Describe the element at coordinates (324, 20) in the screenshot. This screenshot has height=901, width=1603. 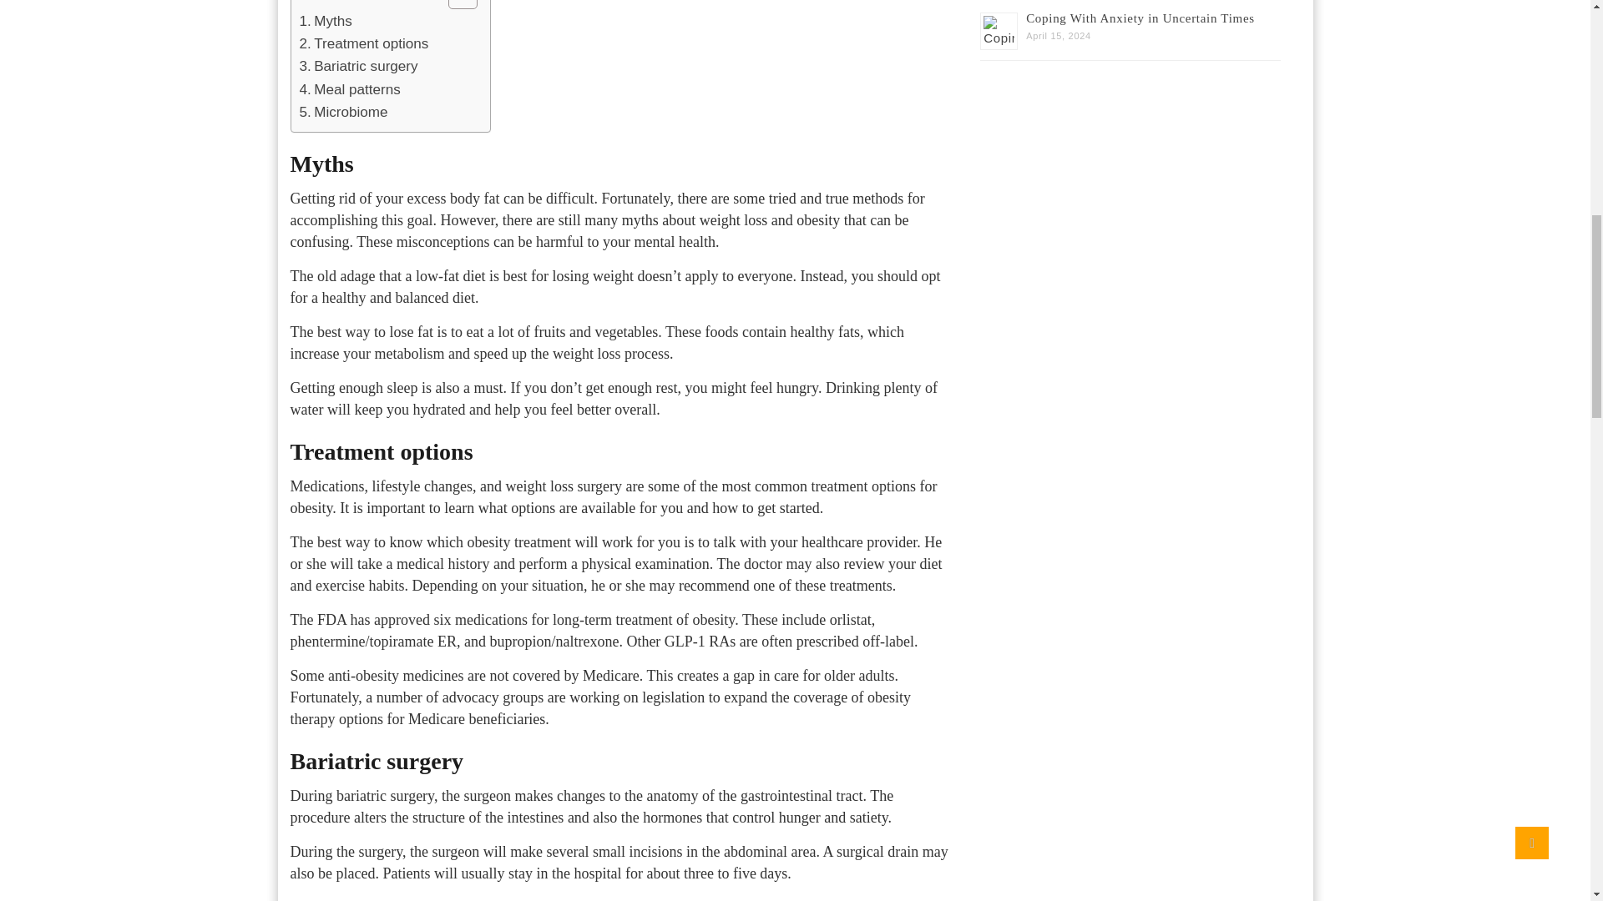
I see `Myths` at that location.